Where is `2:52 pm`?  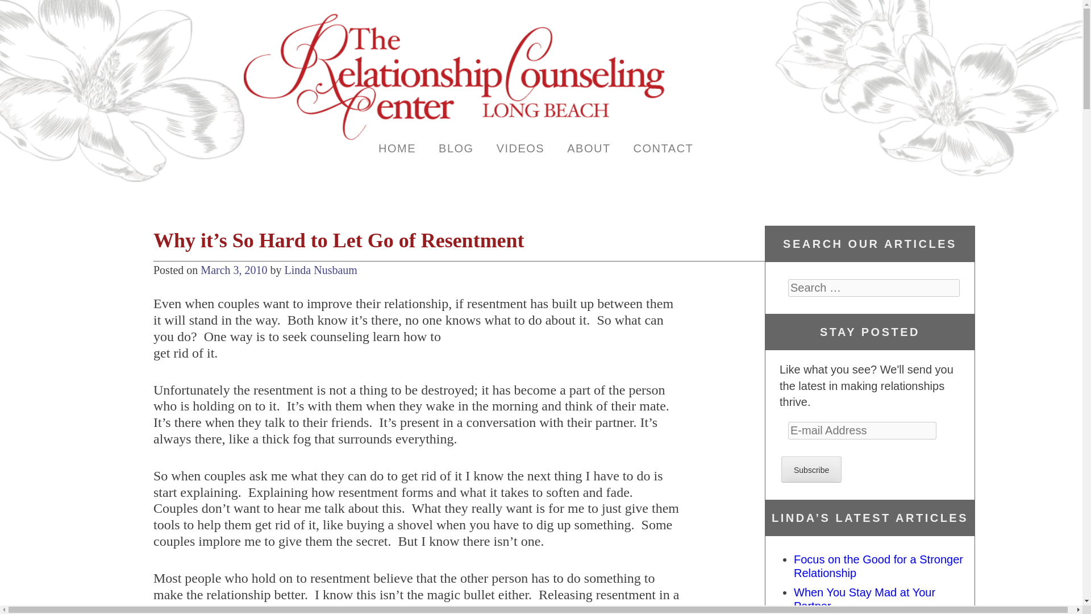
2:52 pm is located at coordinates (234, 270).